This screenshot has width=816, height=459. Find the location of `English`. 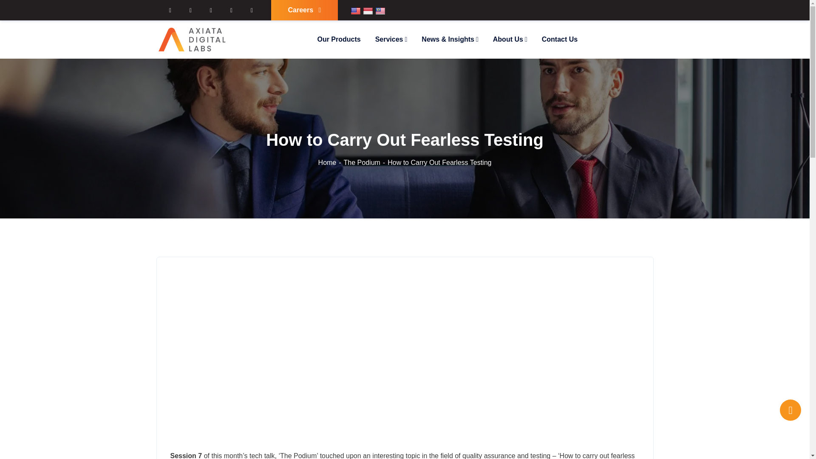

English is located at coordinates (355, 11).